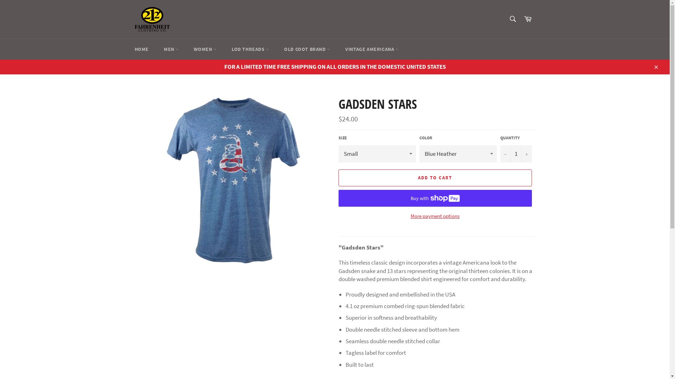 Image resolution: width=675 pixels, height=379 pixels. What do you see at coordinates (250, 49) in the screenshot?
I see `LOD THREADS` at bounding box center [250, 49].